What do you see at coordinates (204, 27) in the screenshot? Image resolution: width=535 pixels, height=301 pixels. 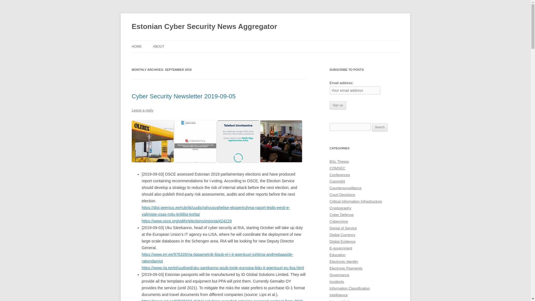 I see `Estonian Cyber Security News Aggregator` at bounding box center [204, 27].